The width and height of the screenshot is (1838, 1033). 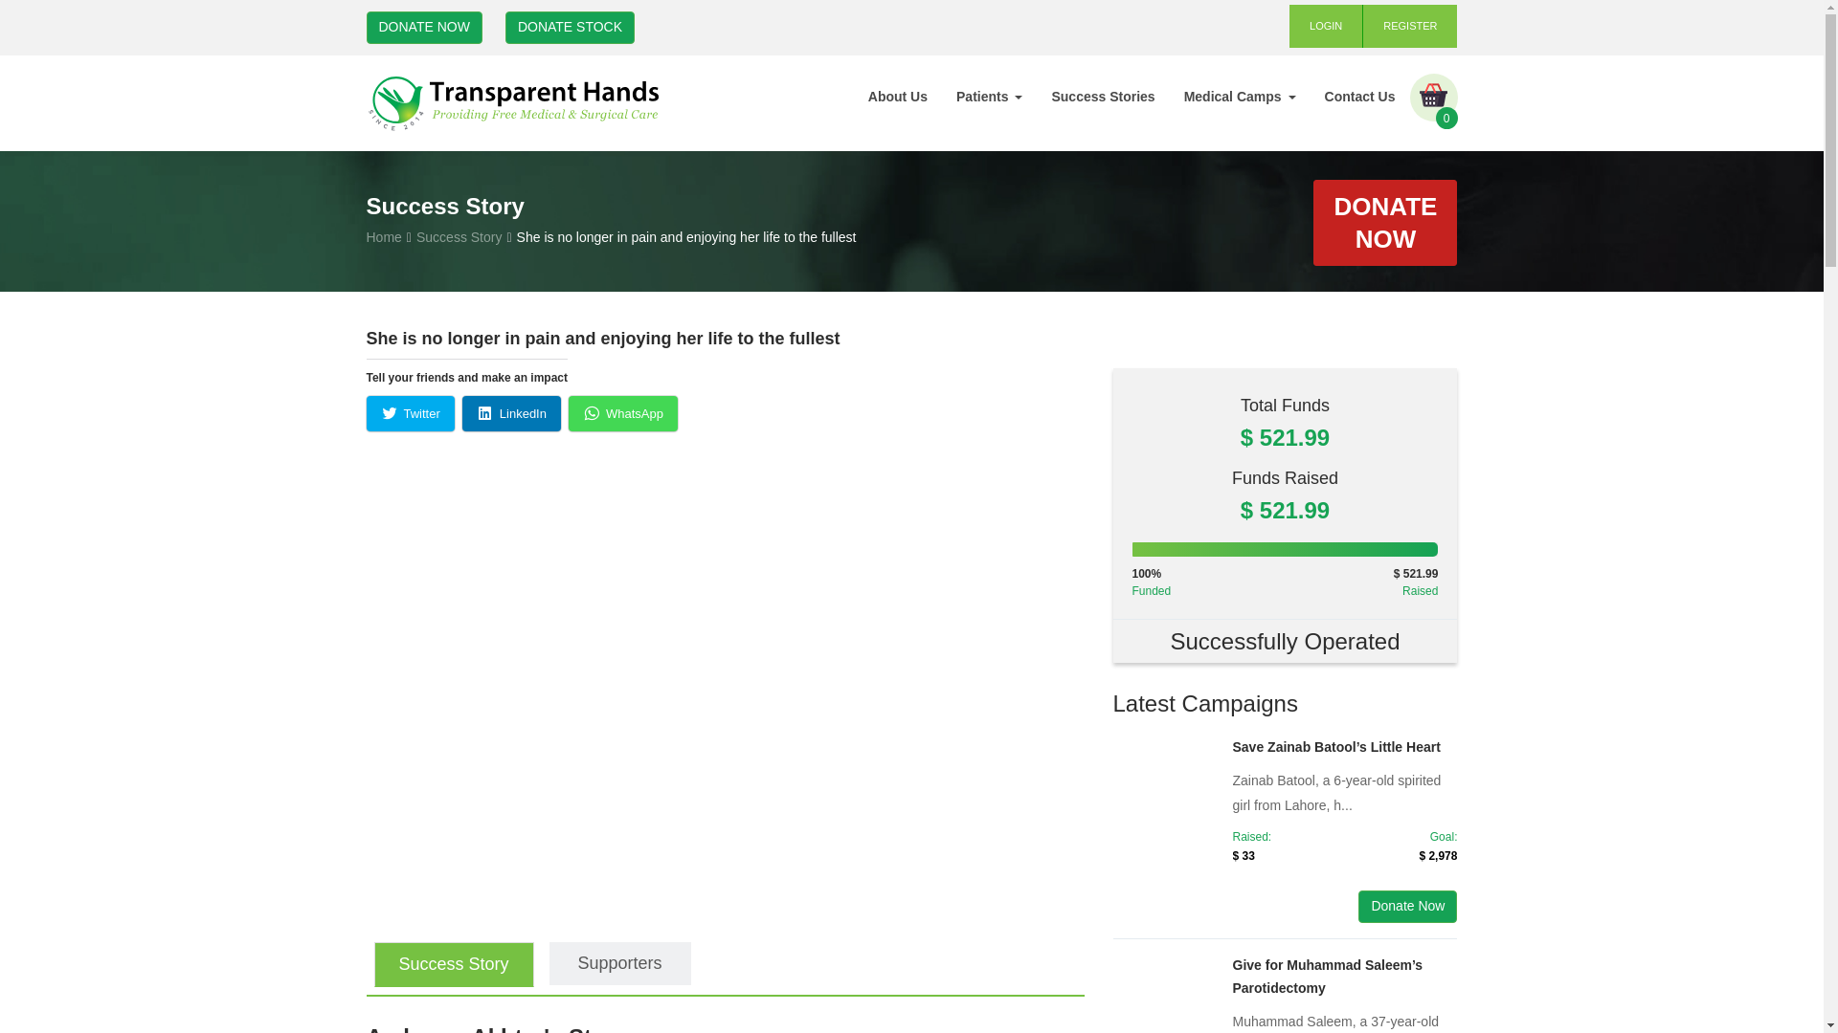 I want to click on Twitter, so click(x=410, y=413).